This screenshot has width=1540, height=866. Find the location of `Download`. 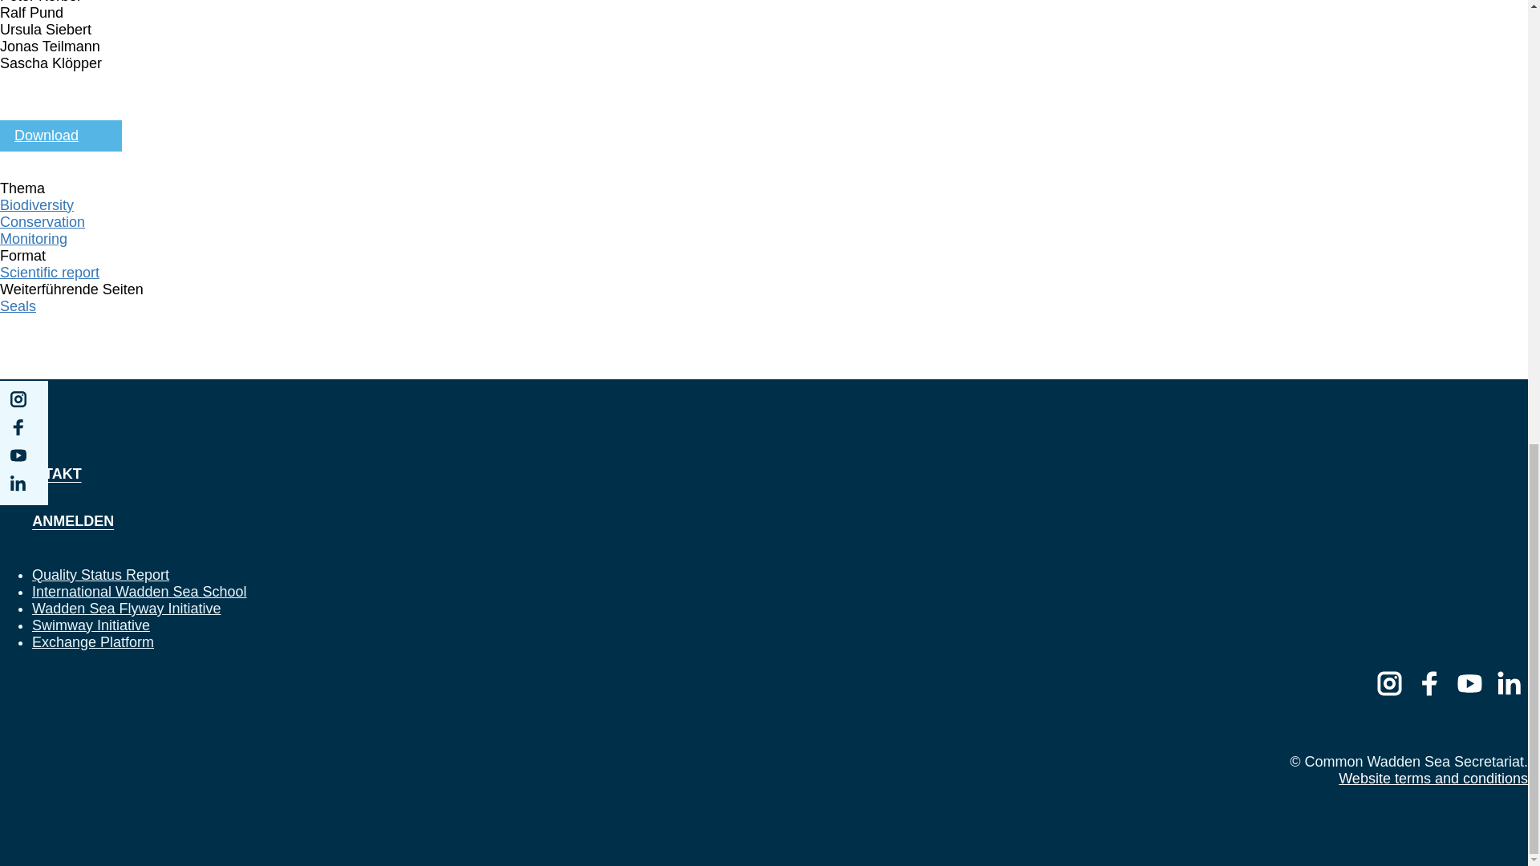

Download is located at coordinates (61, 136).